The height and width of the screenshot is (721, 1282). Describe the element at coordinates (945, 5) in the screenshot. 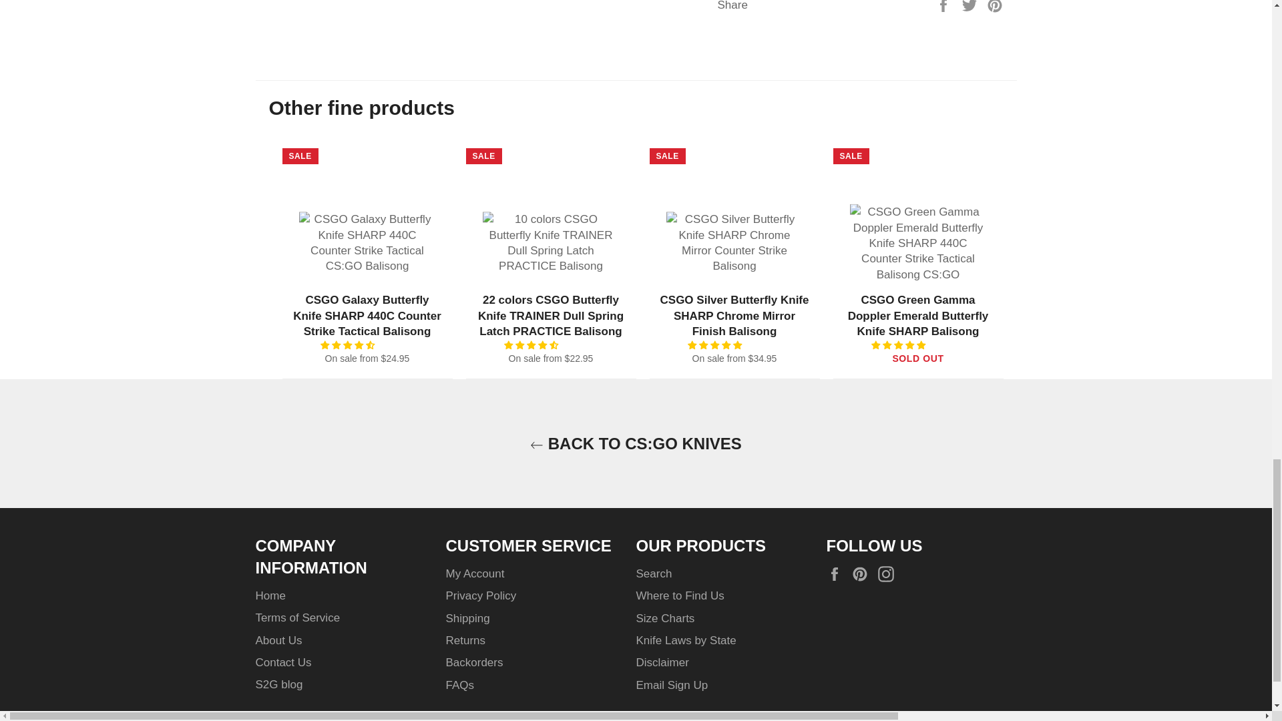

I see `Share on Facebook` at that location.